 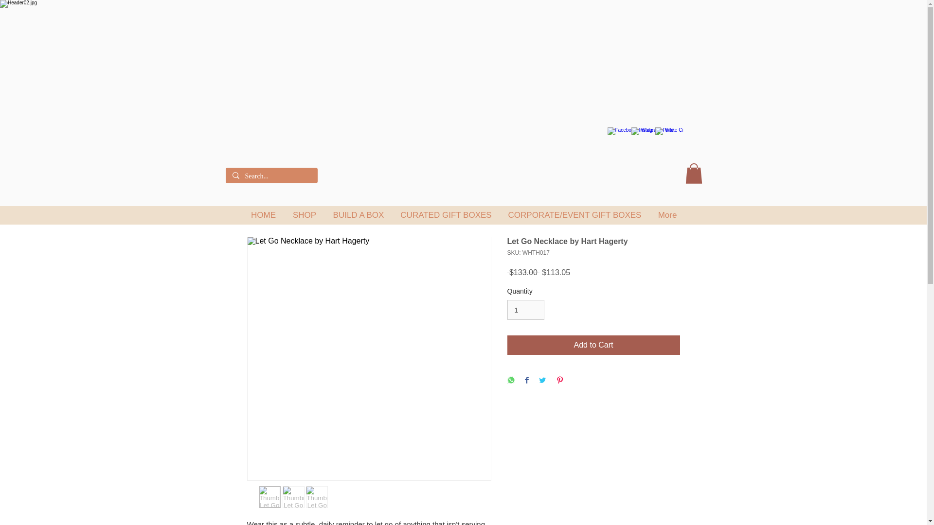 What do you see at coordinates (593, 345) in the screenshot?
I see `Add to Cart` at bounding box center [593, 345].